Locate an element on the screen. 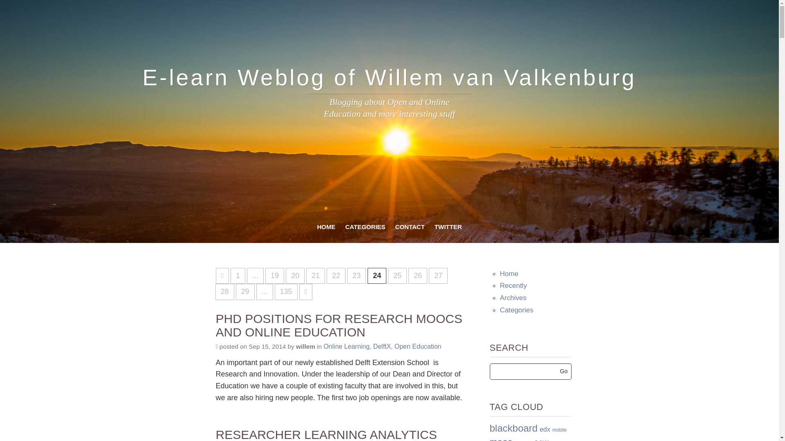 This screenshot has height=441, width=785. Go is located at coordinates (564, 371).